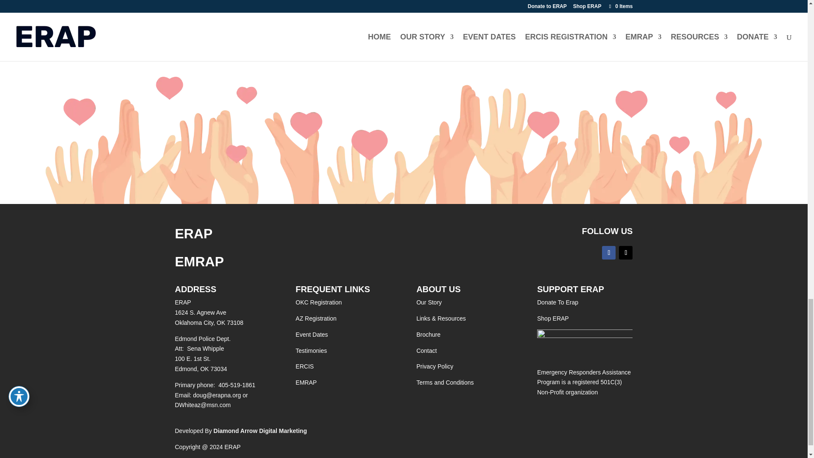 This screenshot has width=814, height=458. What do you see at coordinates (306, 383) in the screenshot?
I see `EMRAP` at bounding box center [306, 383].